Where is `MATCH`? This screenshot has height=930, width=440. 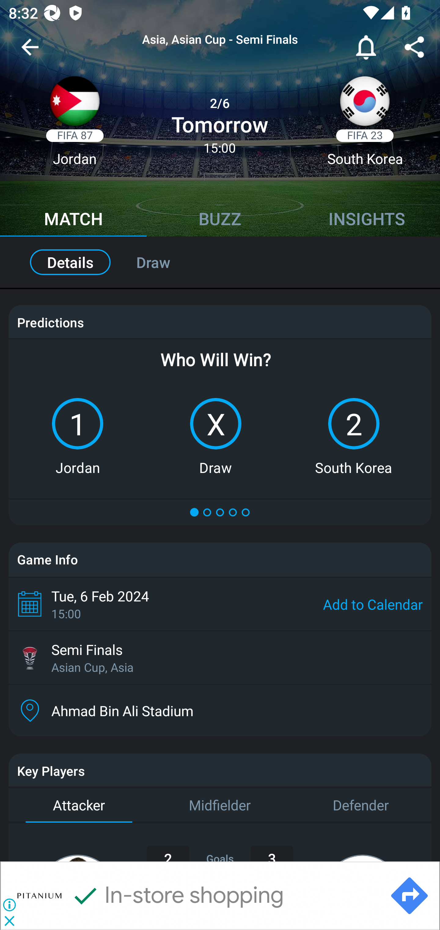 MATCH is located at coordinates (73, 220).